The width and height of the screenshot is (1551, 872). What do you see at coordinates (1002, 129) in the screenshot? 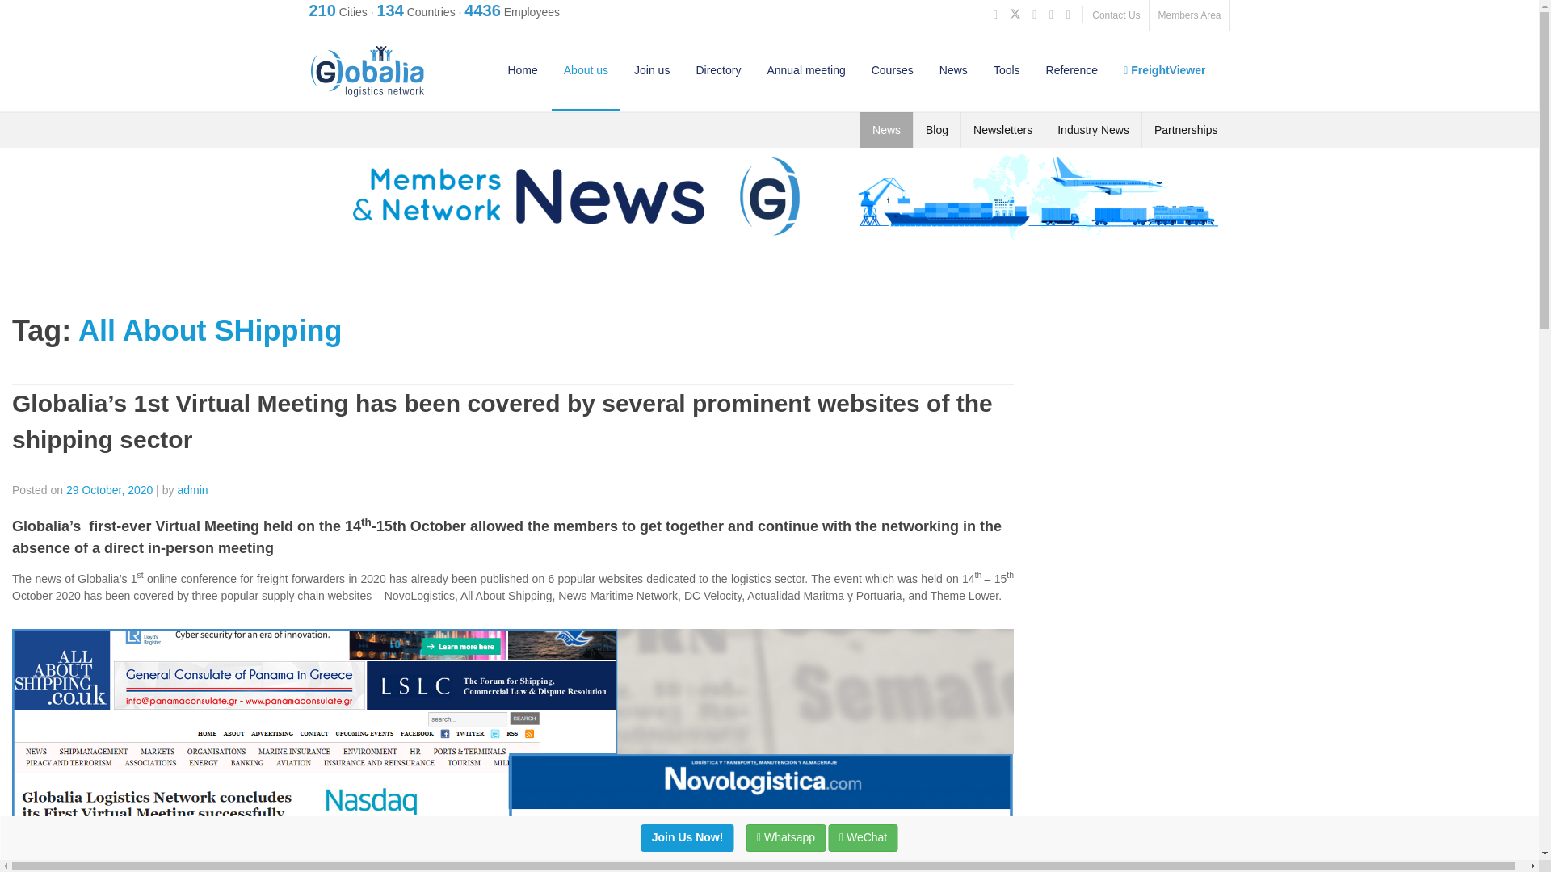
I see `Newsletters` at bounding box center [1002, 129].